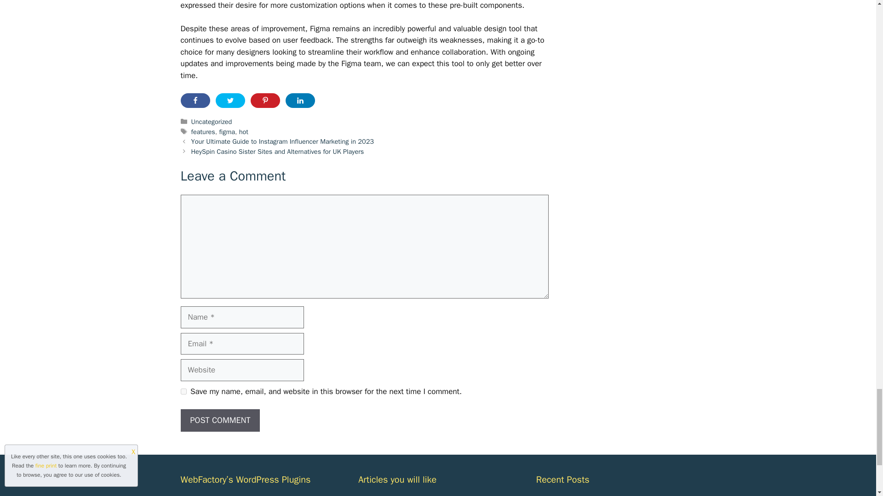 The height and width of the screenshot is (496, 883). I want to click on Share on Pinterest, so click(265, 101).